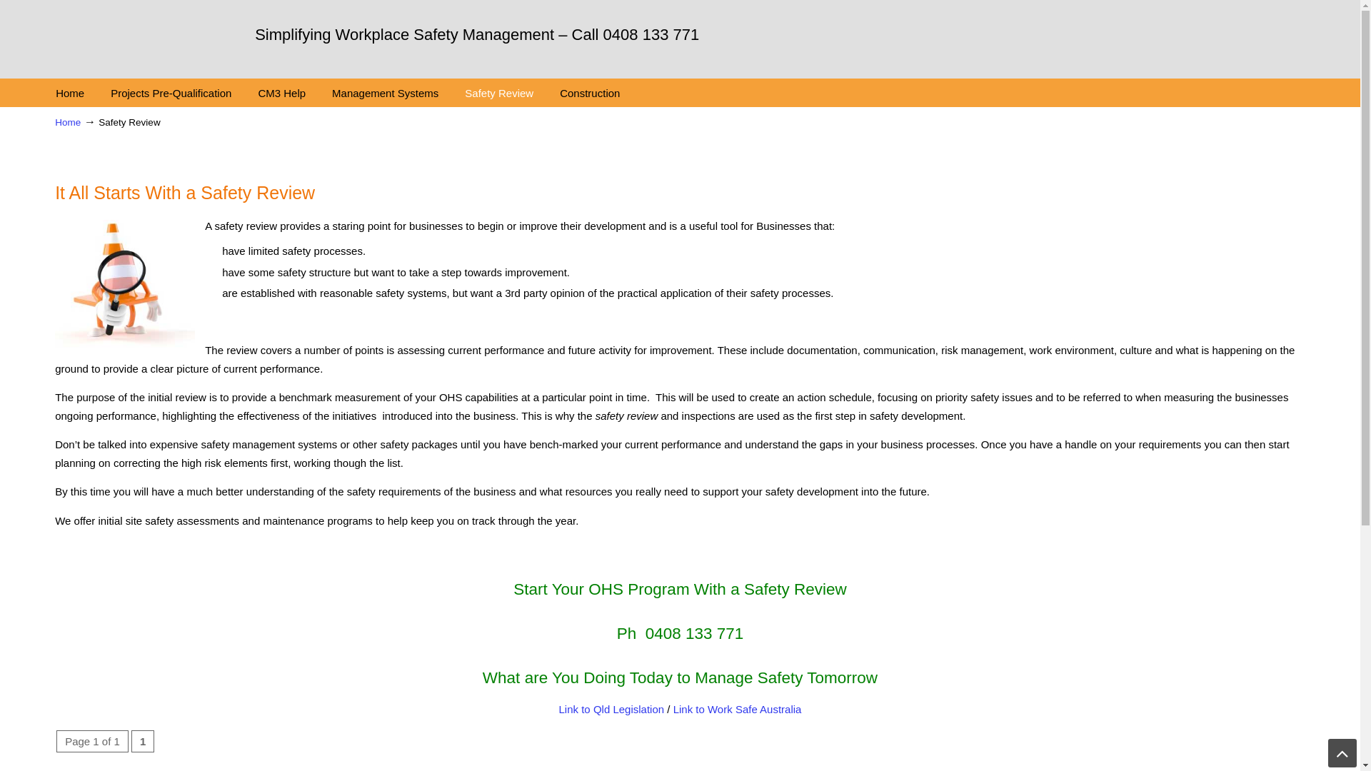  I want to click on Link to Work Safe Australia, so click(738, 710).